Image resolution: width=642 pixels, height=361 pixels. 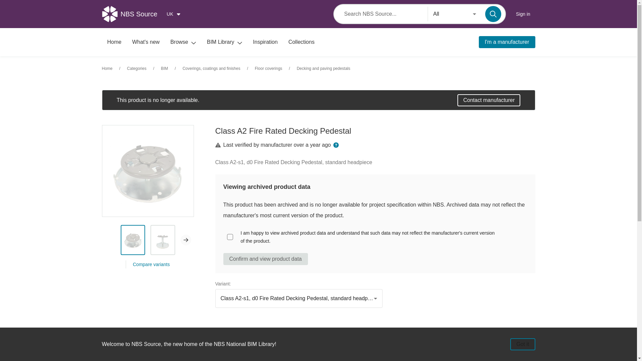 I want to click on Browse inspiration, so click(x=265, y=42).